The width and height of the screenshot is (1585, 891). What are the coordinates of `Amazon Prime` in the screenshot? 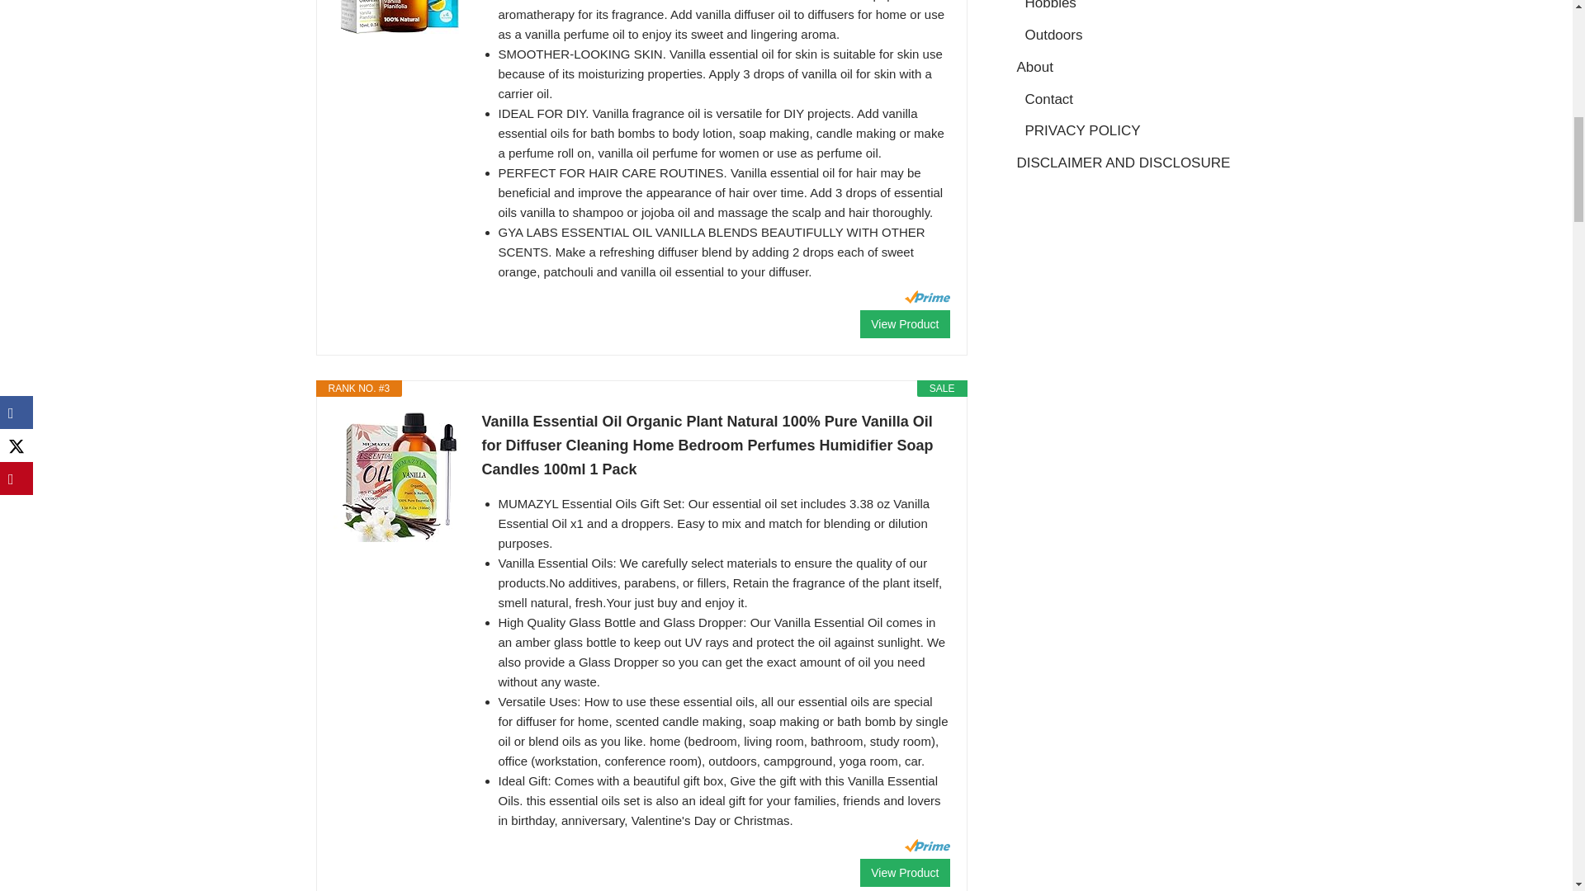 It's located at (927, 845).